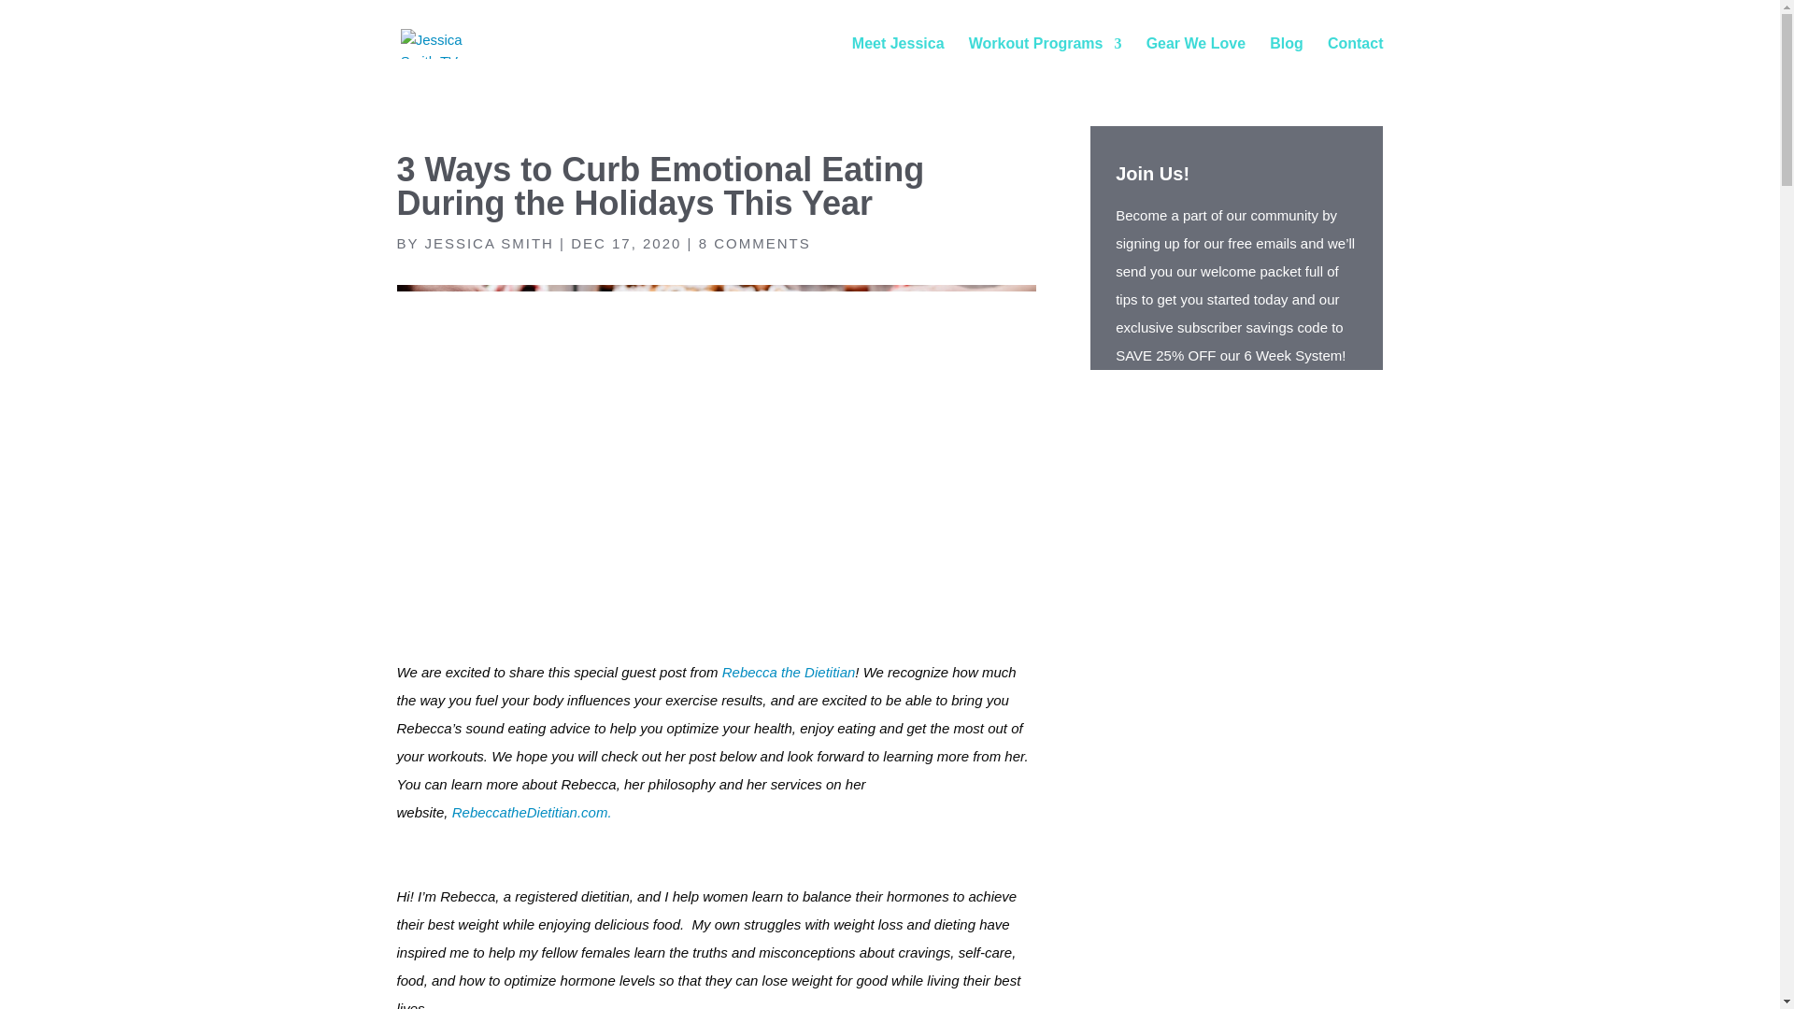 This screenshot has width=1794, height=1009. Describe the element at coordinates (789, 671) in the screenshot. I see `Rebecca the Dietitian` at that location.